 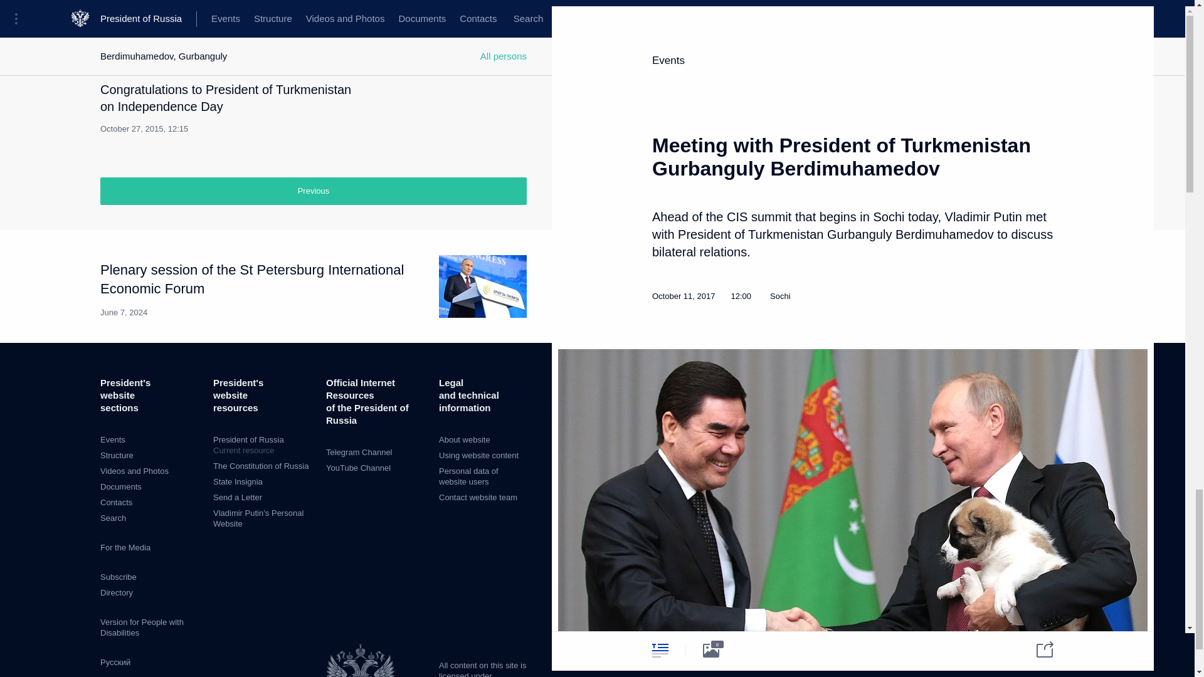 What do you see at coordinates (314, 191) in the screenshot?
I see `Previous` at bounding box center [314, 191].